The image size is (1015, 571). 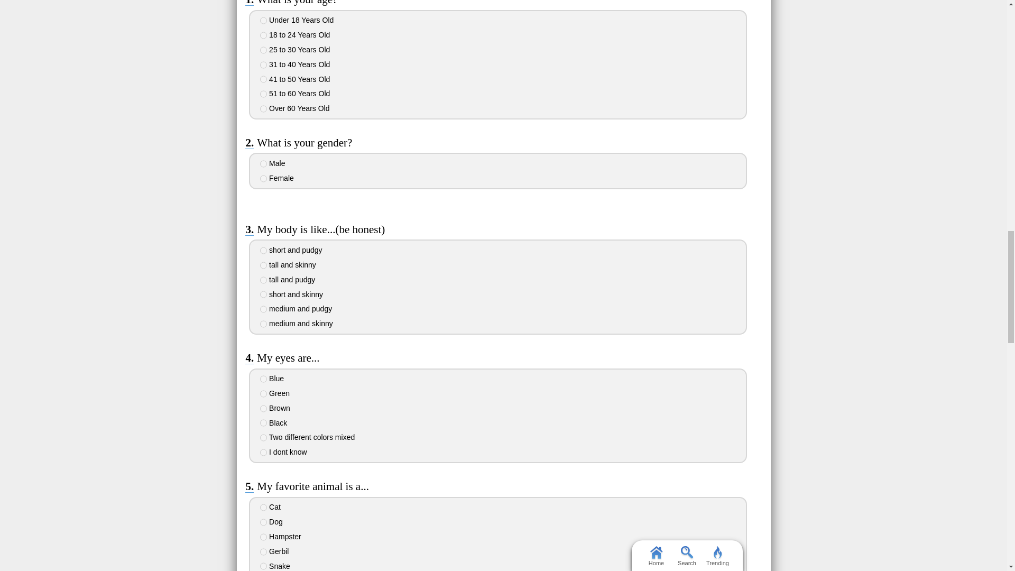 I want to click on 4, so click(x=263, y=294).